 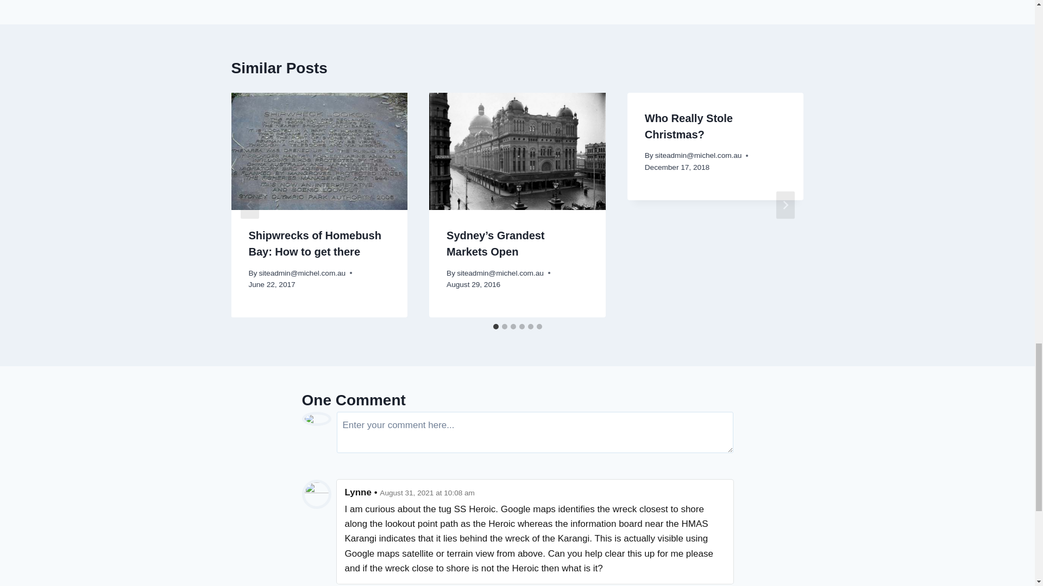 I want to click on August 31, 2021 at 10:08 am, so click(x=427, y=493).